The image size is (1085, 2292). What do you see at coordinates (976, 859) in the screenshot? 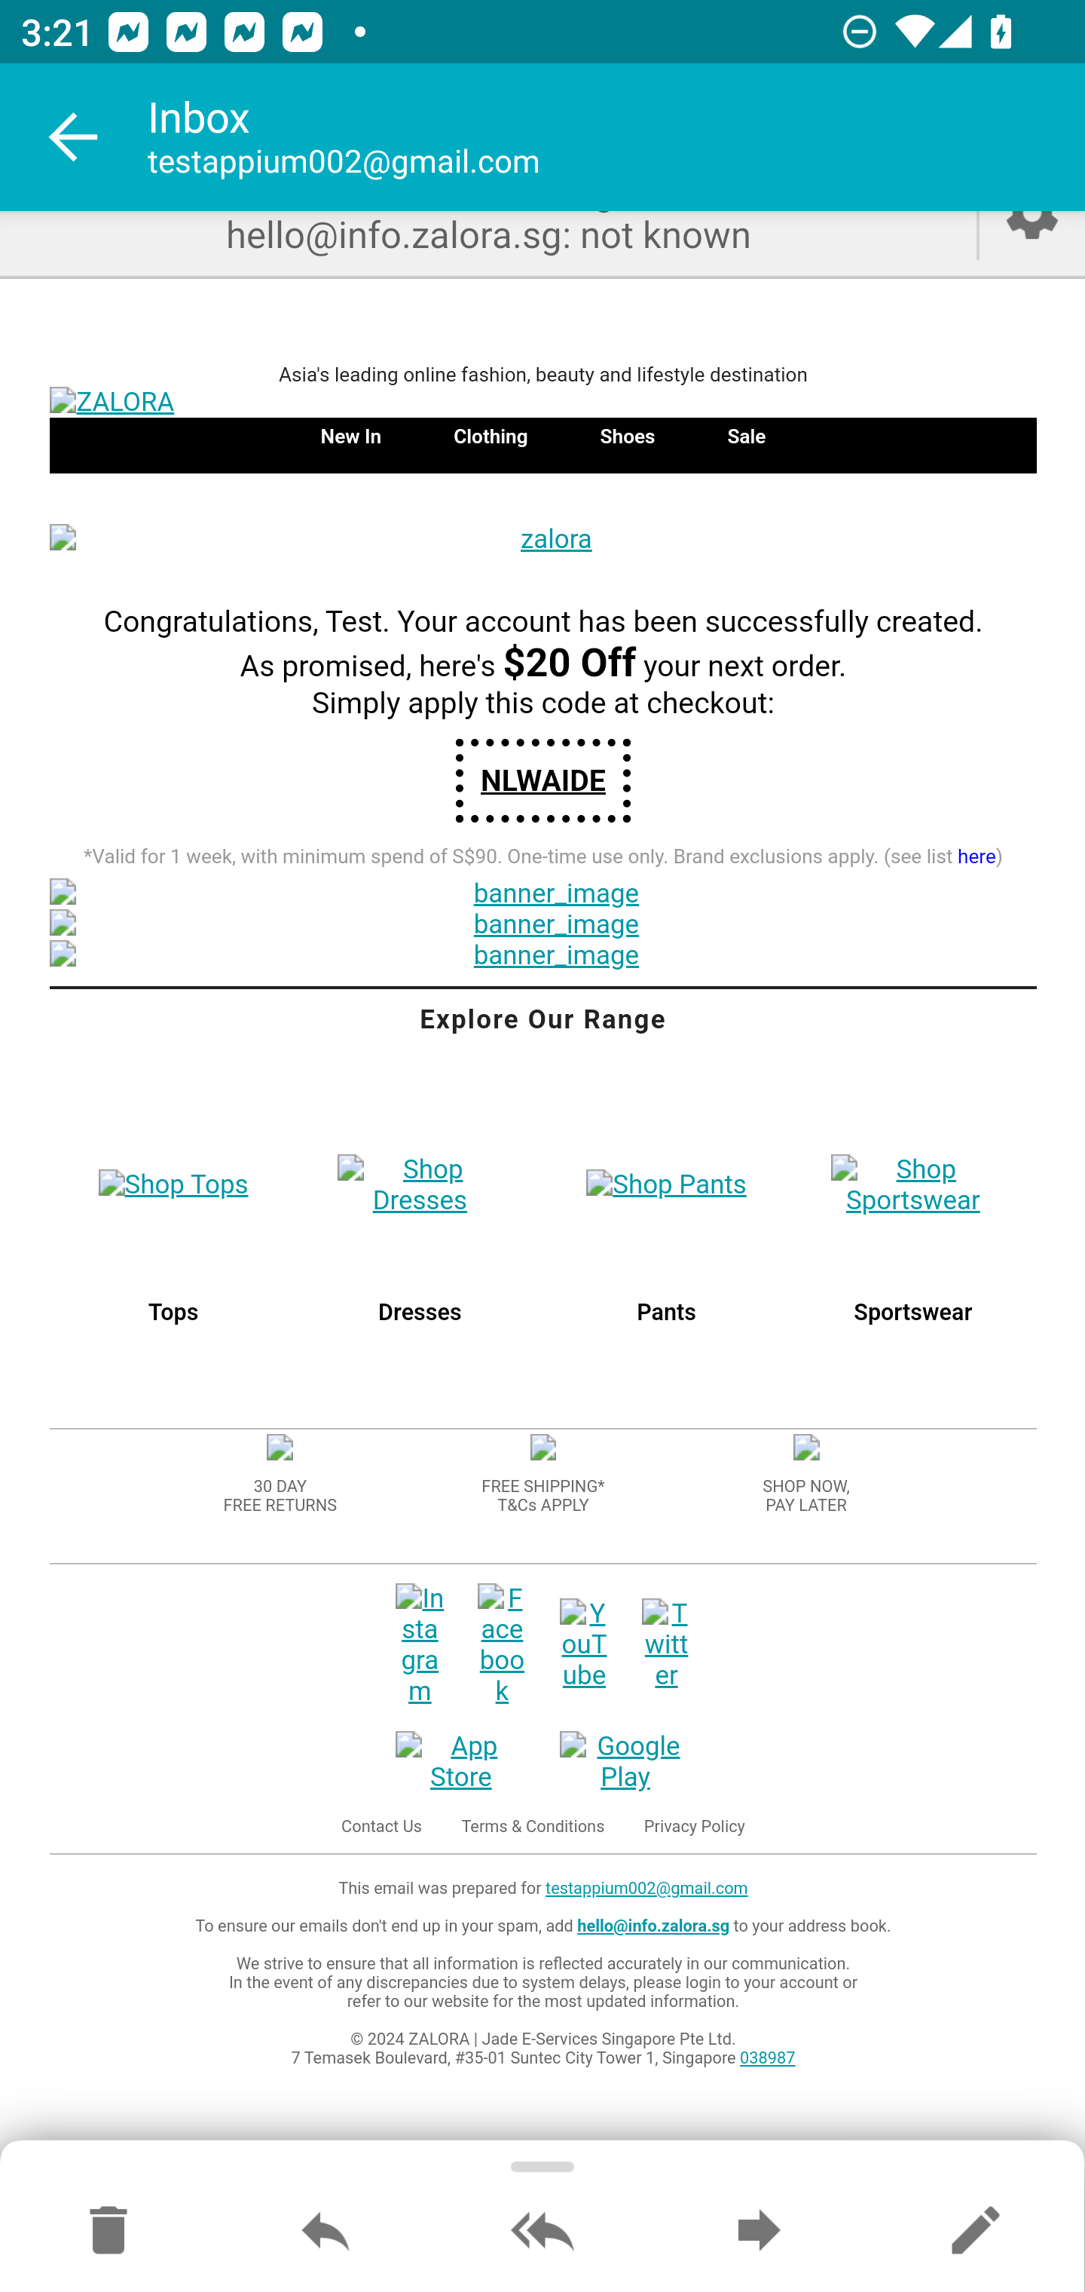
I see `here` at bounding box center [976, 859].